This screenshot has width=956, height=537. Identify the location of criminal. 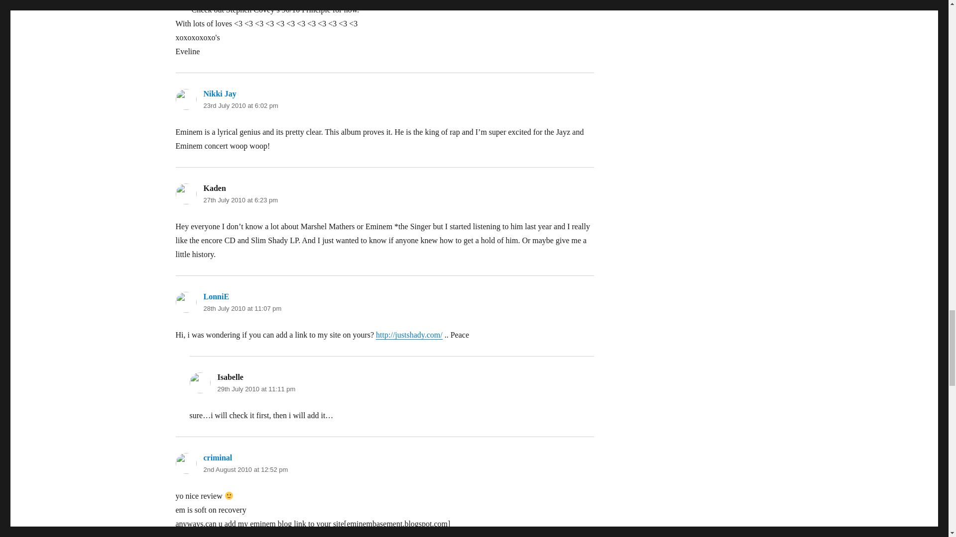
(217, 457).